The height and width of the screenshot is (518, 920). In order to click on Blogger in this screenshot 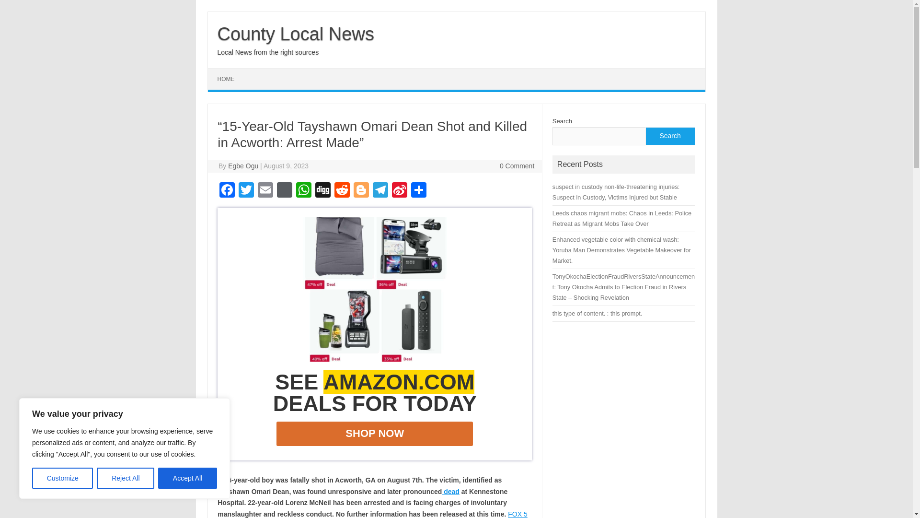, I will do `click(361, 191)`.